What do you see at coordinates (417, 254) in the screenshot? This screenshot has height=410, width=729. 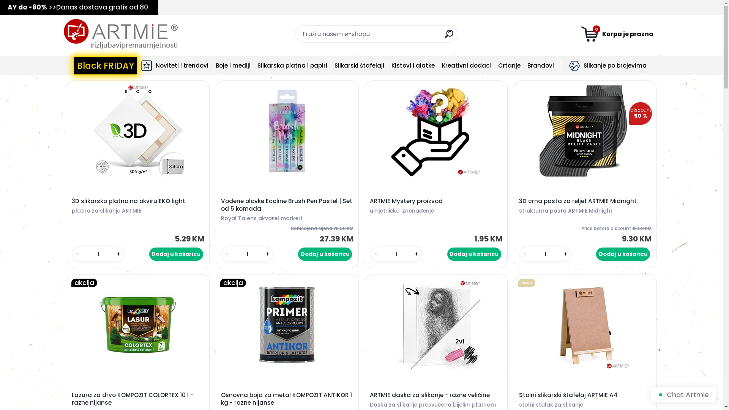 I see `+` at bounding box center [417, 254].